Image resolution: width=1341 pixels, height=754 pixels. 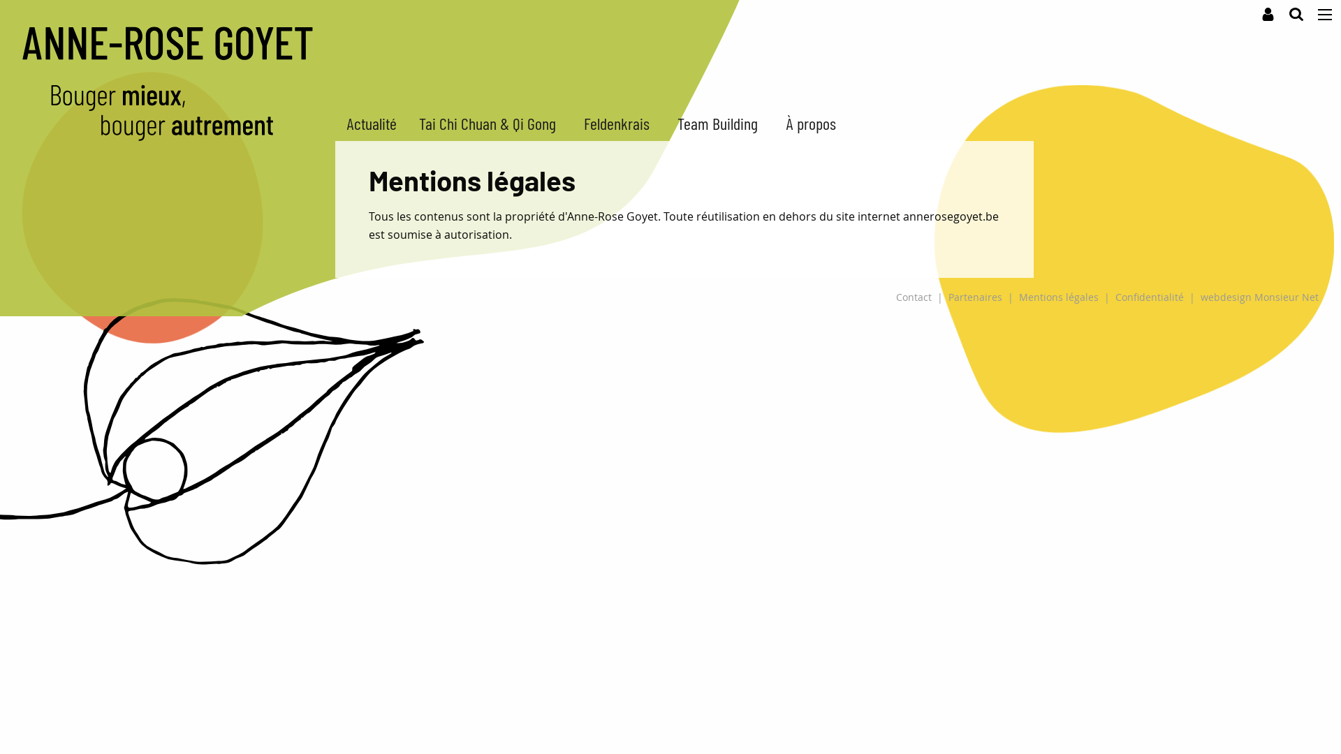 What do you see at coordinates (914, 297) in the screenshot?
I see `Contact` at bounding box center [914, 297].